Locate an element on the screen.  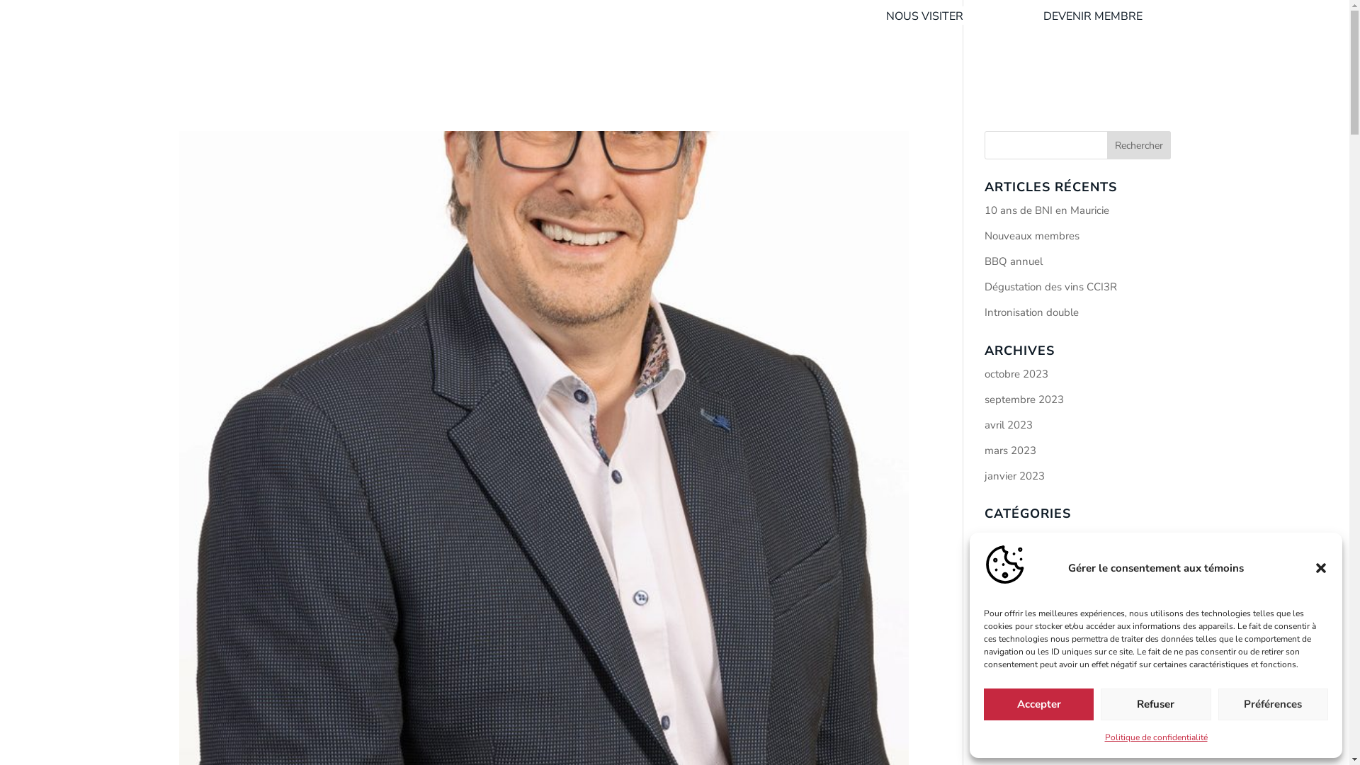
Uncategorized is located at coordinates (1019, 537).